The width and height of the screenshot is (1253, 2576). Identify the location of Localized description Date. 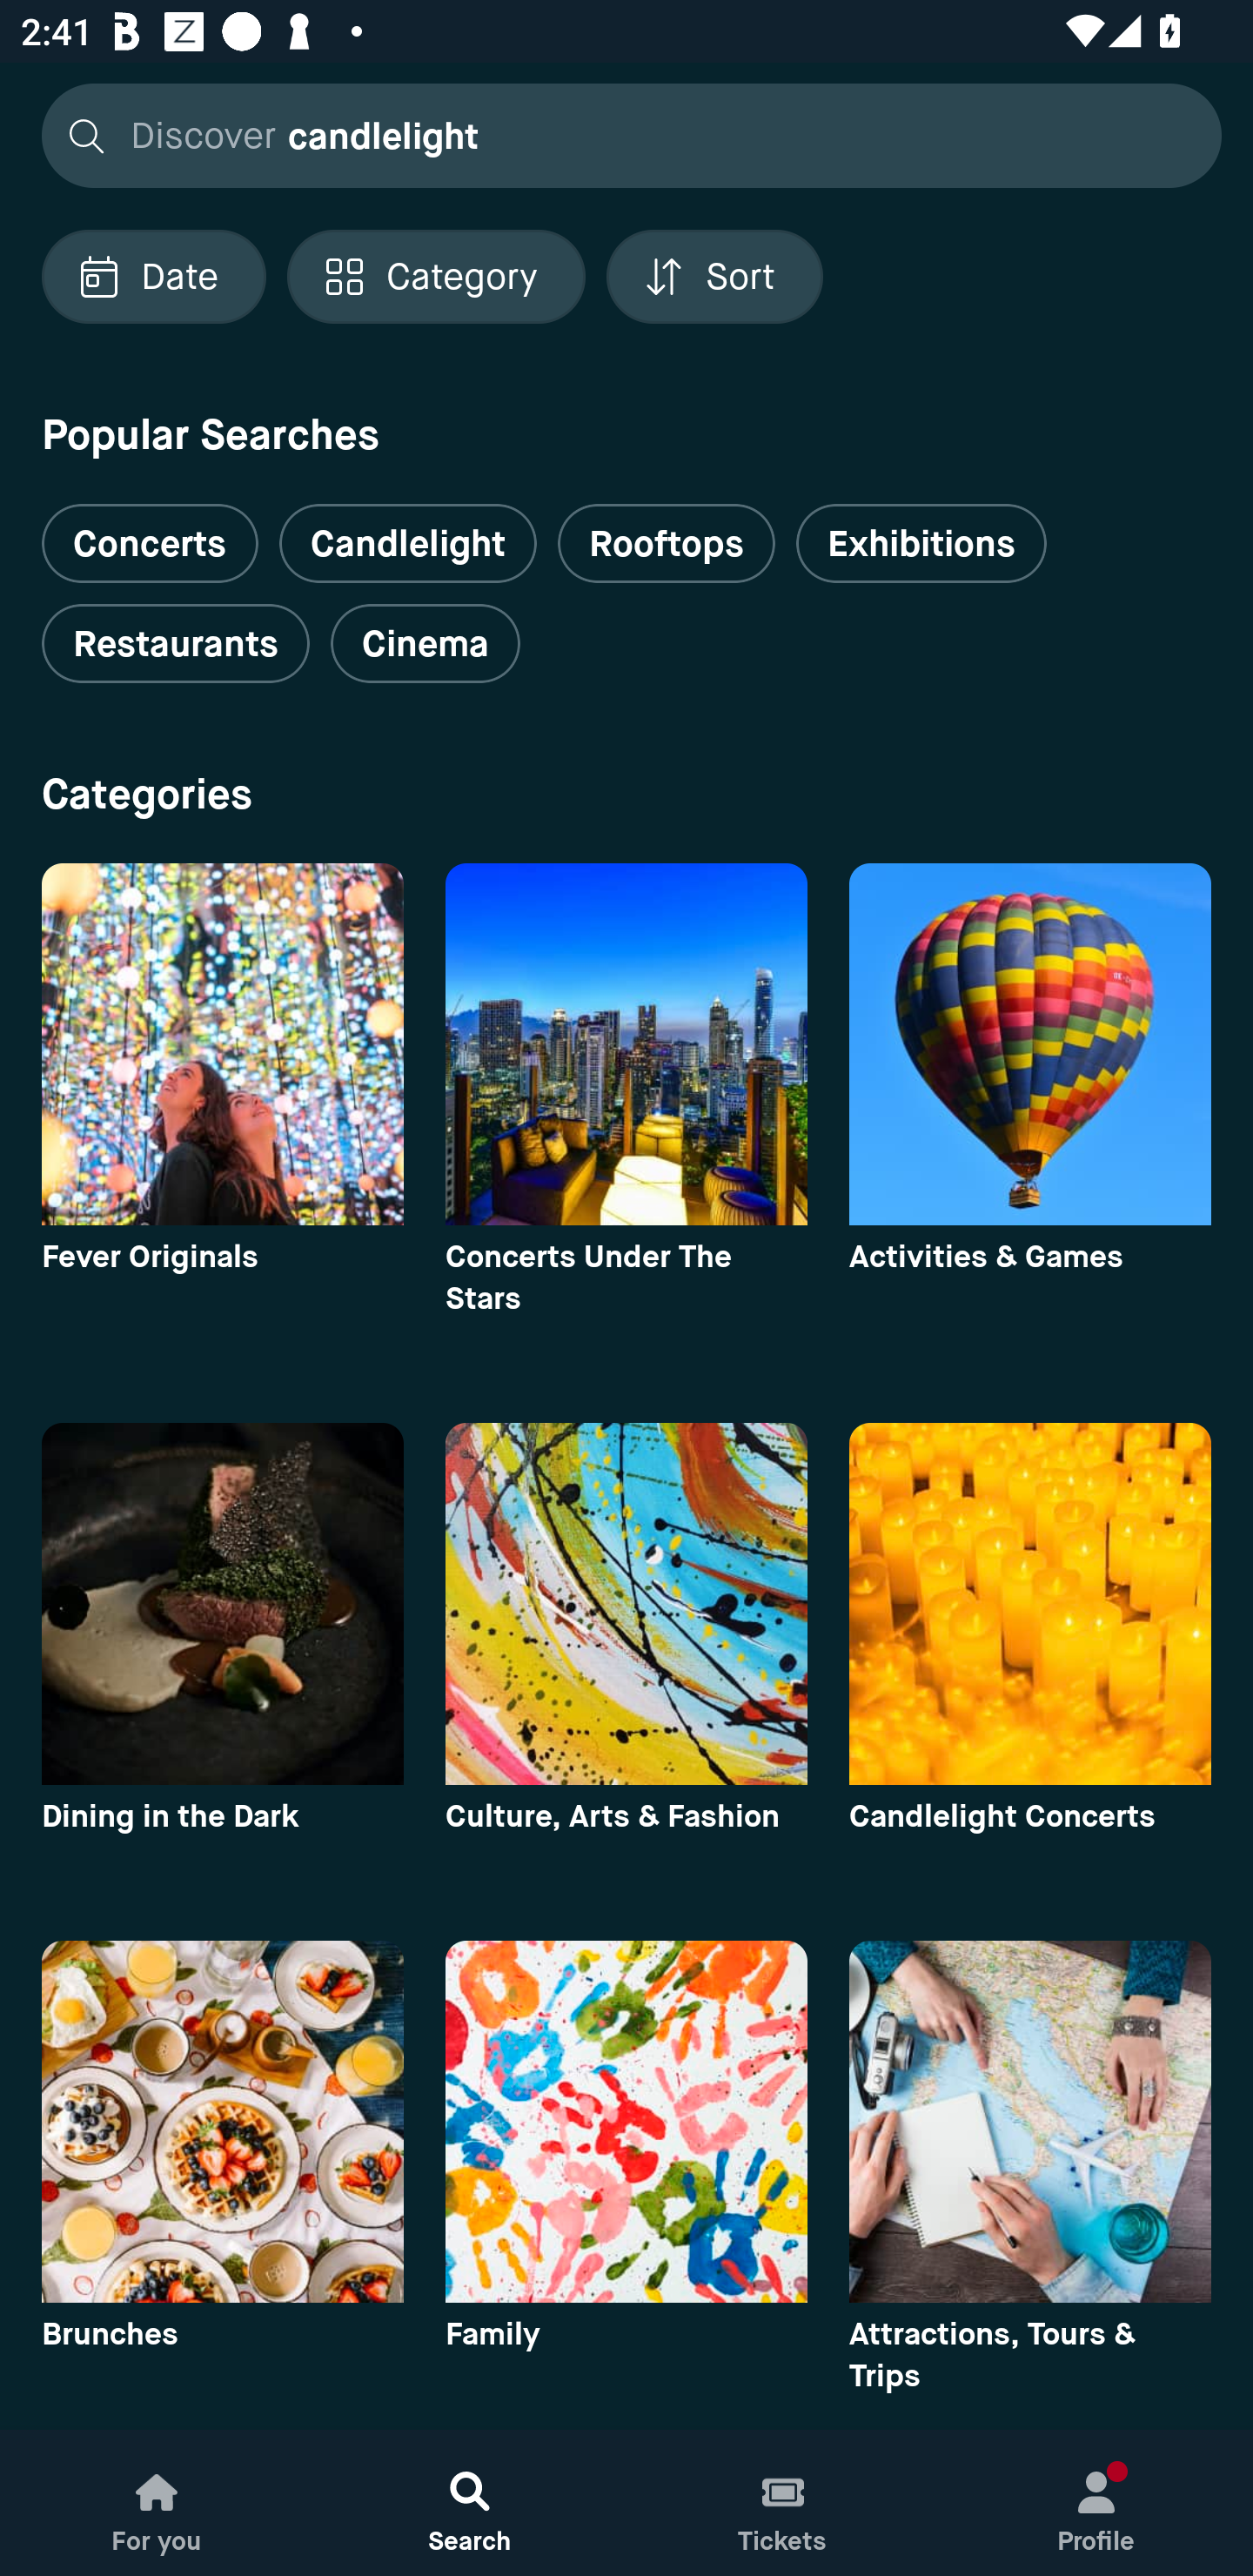
(153, 277).